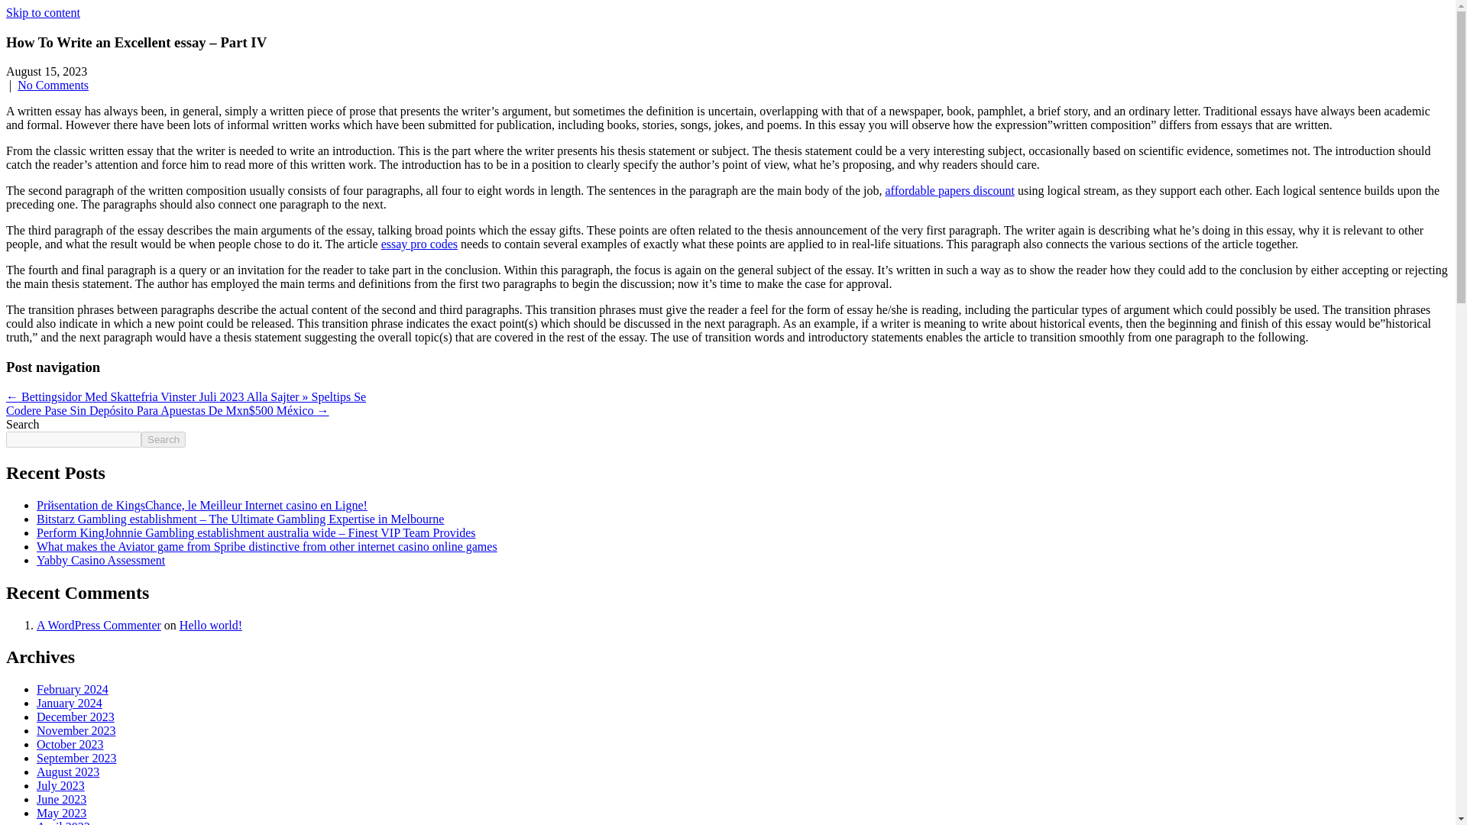  Describe the element at coordinates (70, 744) in the screenshot. I see `October 2023` at that location.